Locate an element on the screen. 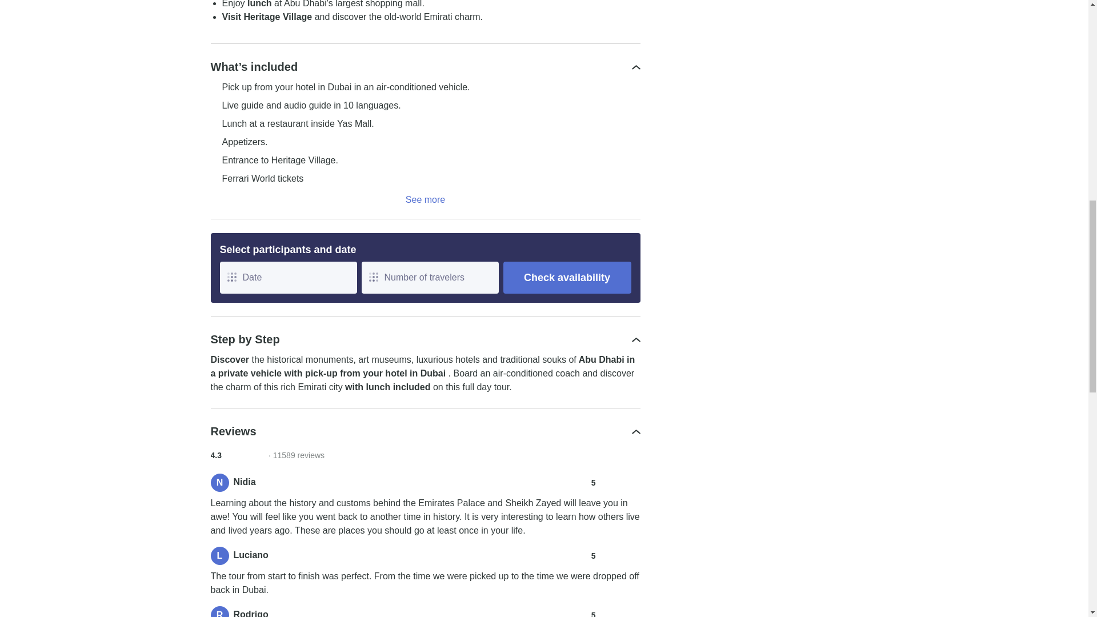  See more is located at coordinates (425, 200).